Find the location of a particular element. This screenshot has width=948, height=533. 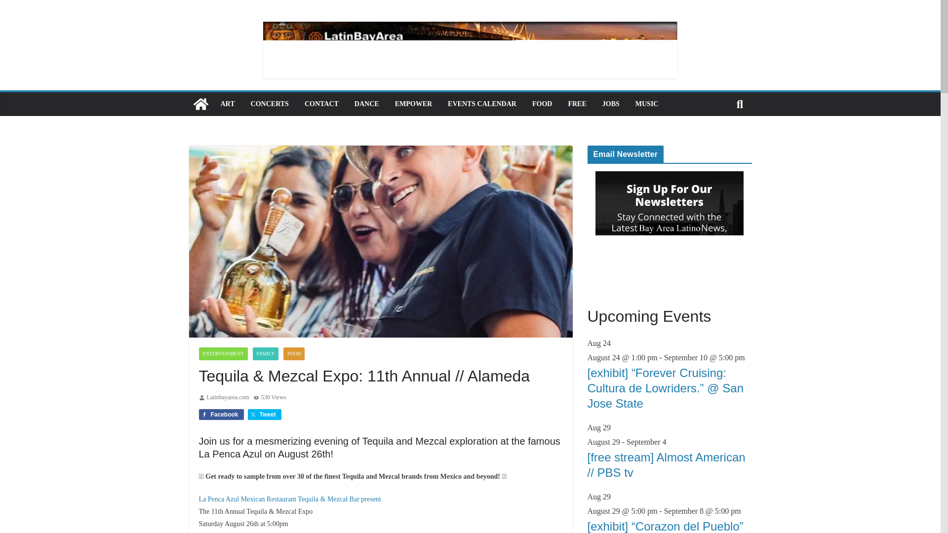

FOOD is located at coordinates (294, 354).